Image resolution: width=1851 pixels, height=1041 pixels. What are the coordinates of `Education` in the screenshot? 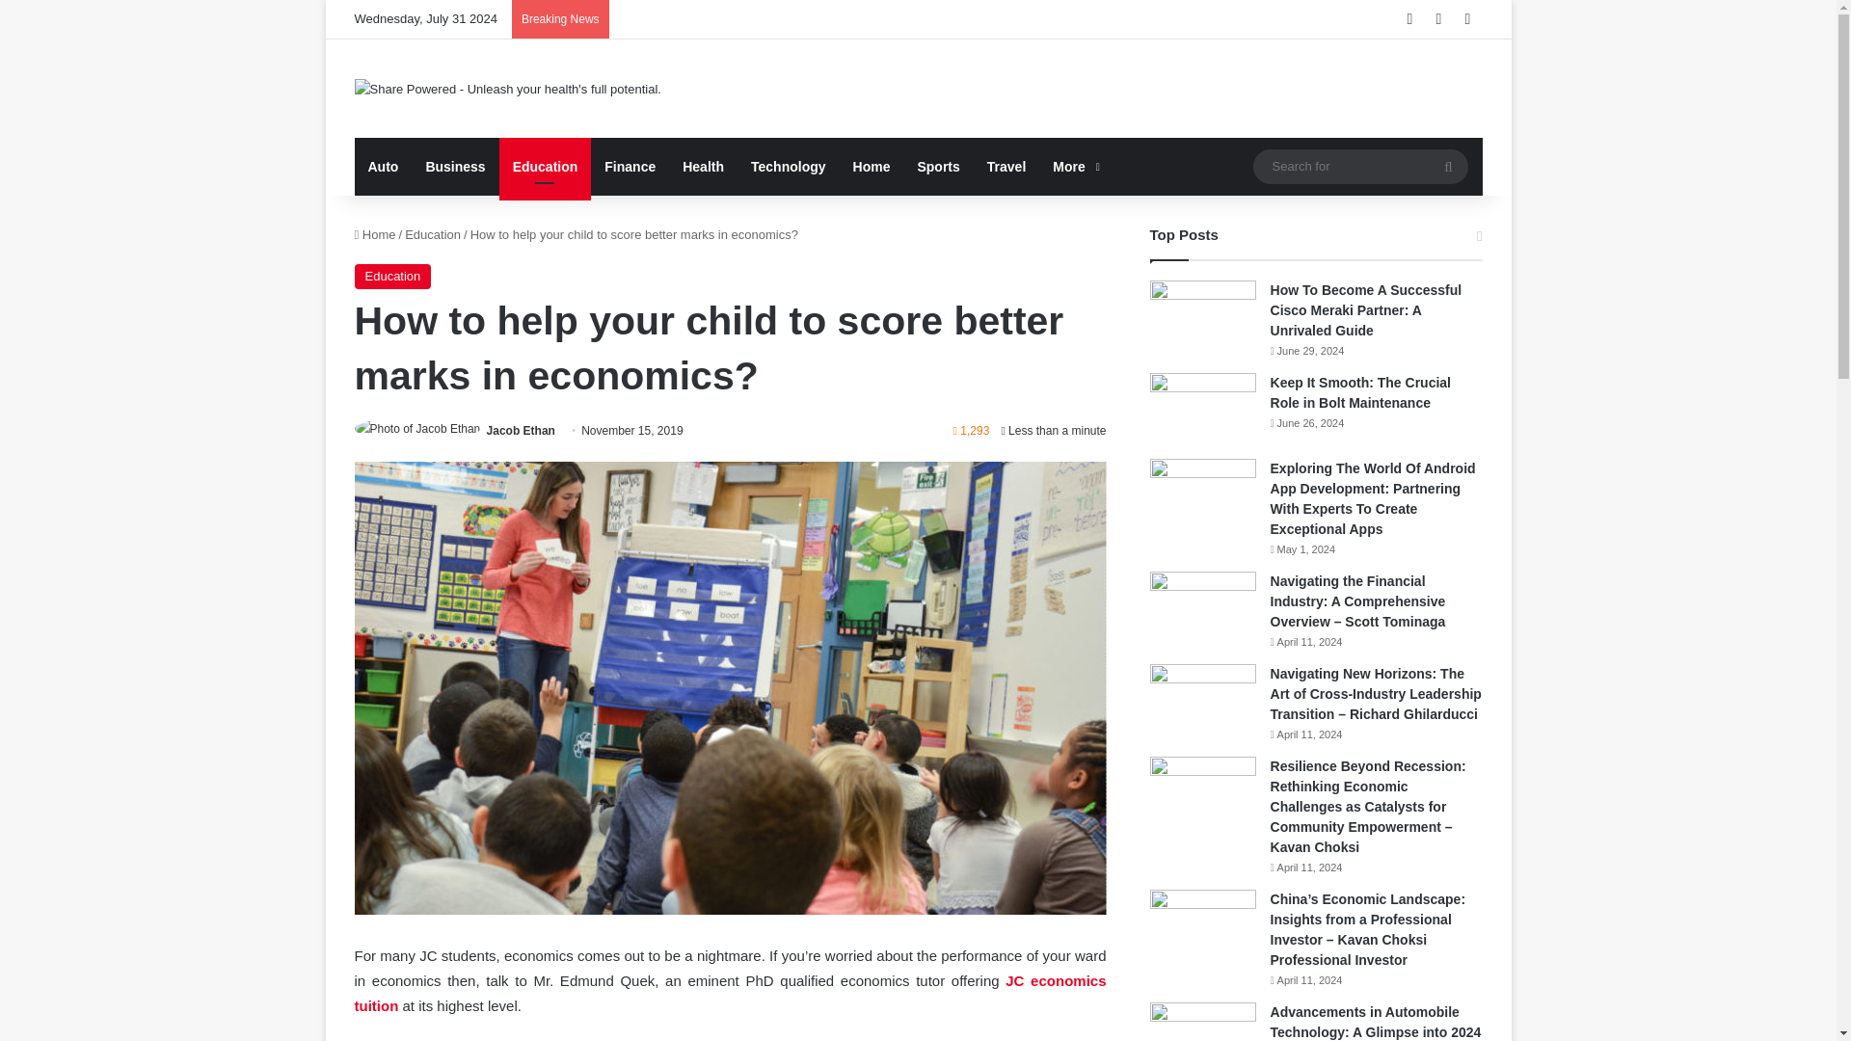 It's located at (546, 166).